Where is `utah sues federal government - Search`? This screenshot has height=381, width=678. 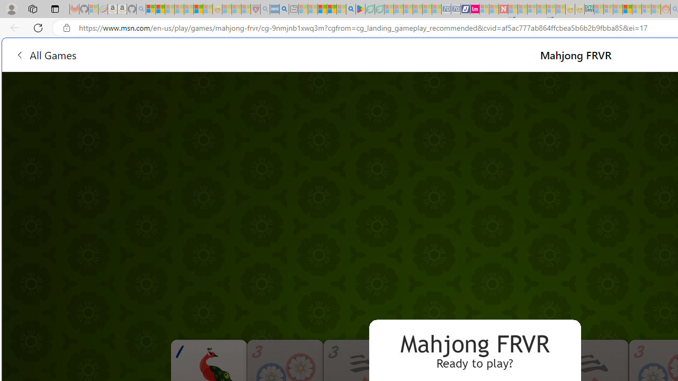
utah sues federal government - Search is located at coordinates (284, 10).